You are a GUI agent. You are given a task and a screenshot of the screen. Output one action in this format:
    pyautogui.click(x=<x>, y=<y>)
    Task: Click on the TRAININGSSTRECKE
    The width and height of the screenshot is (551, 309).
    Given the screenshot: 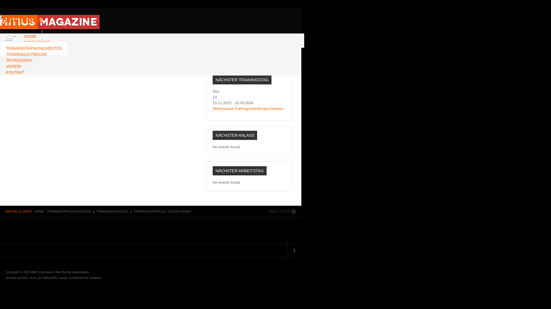 What is the action you would take?
    pyautogui.click(x=112, y=211)
    